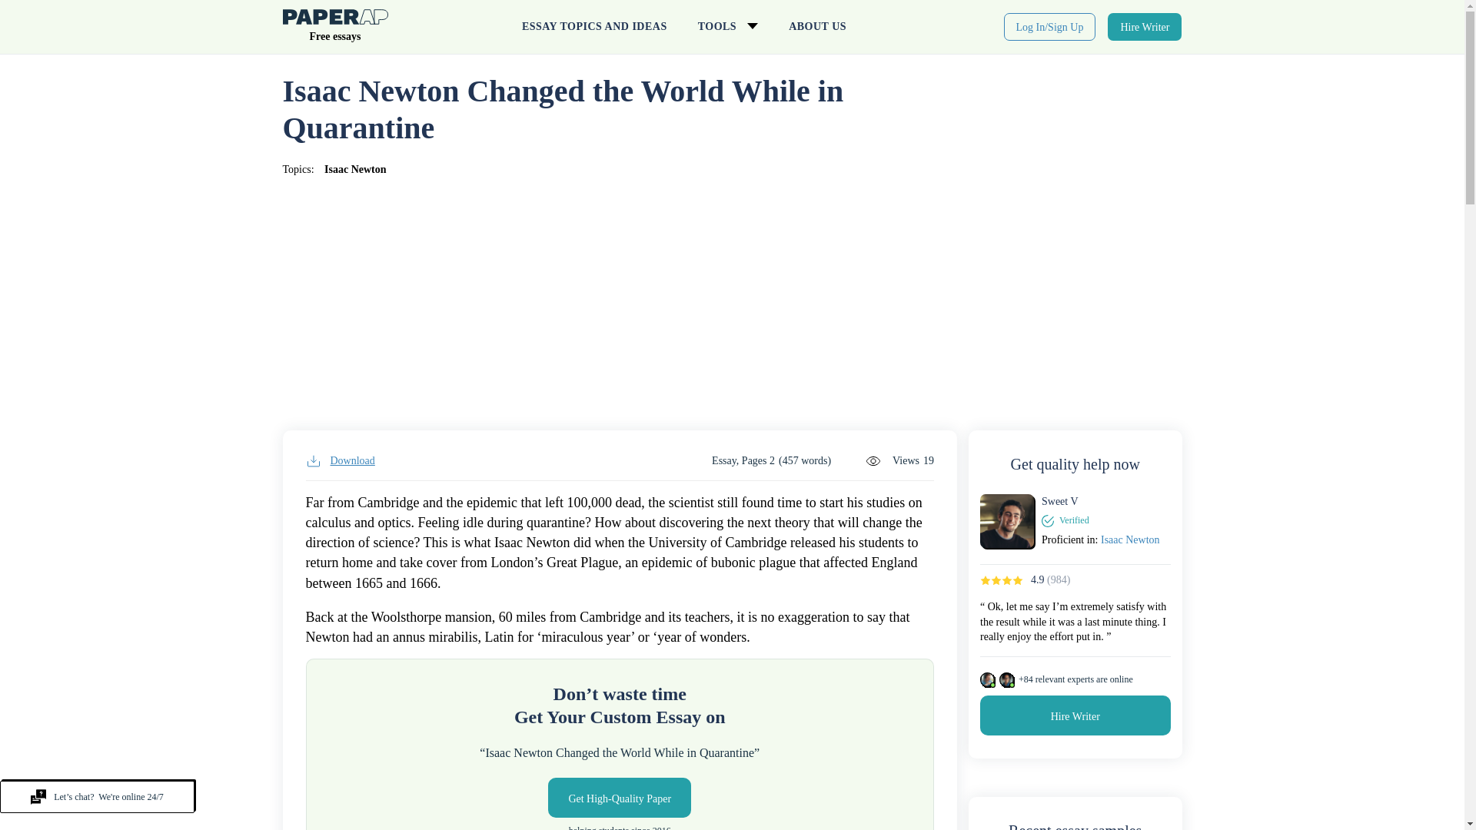  What do you see at coordinates (1145, 26) in the screenshot?
I see `Hire Writer` at bounding box center [1145, 26].